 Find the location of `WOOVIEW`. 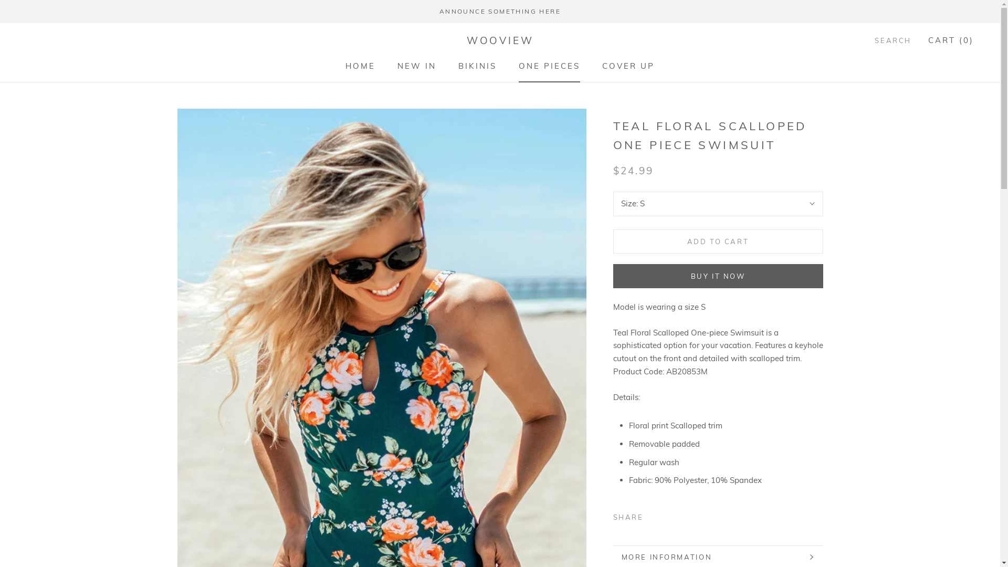

WOOVIEW is located at coordinates (500, 41).